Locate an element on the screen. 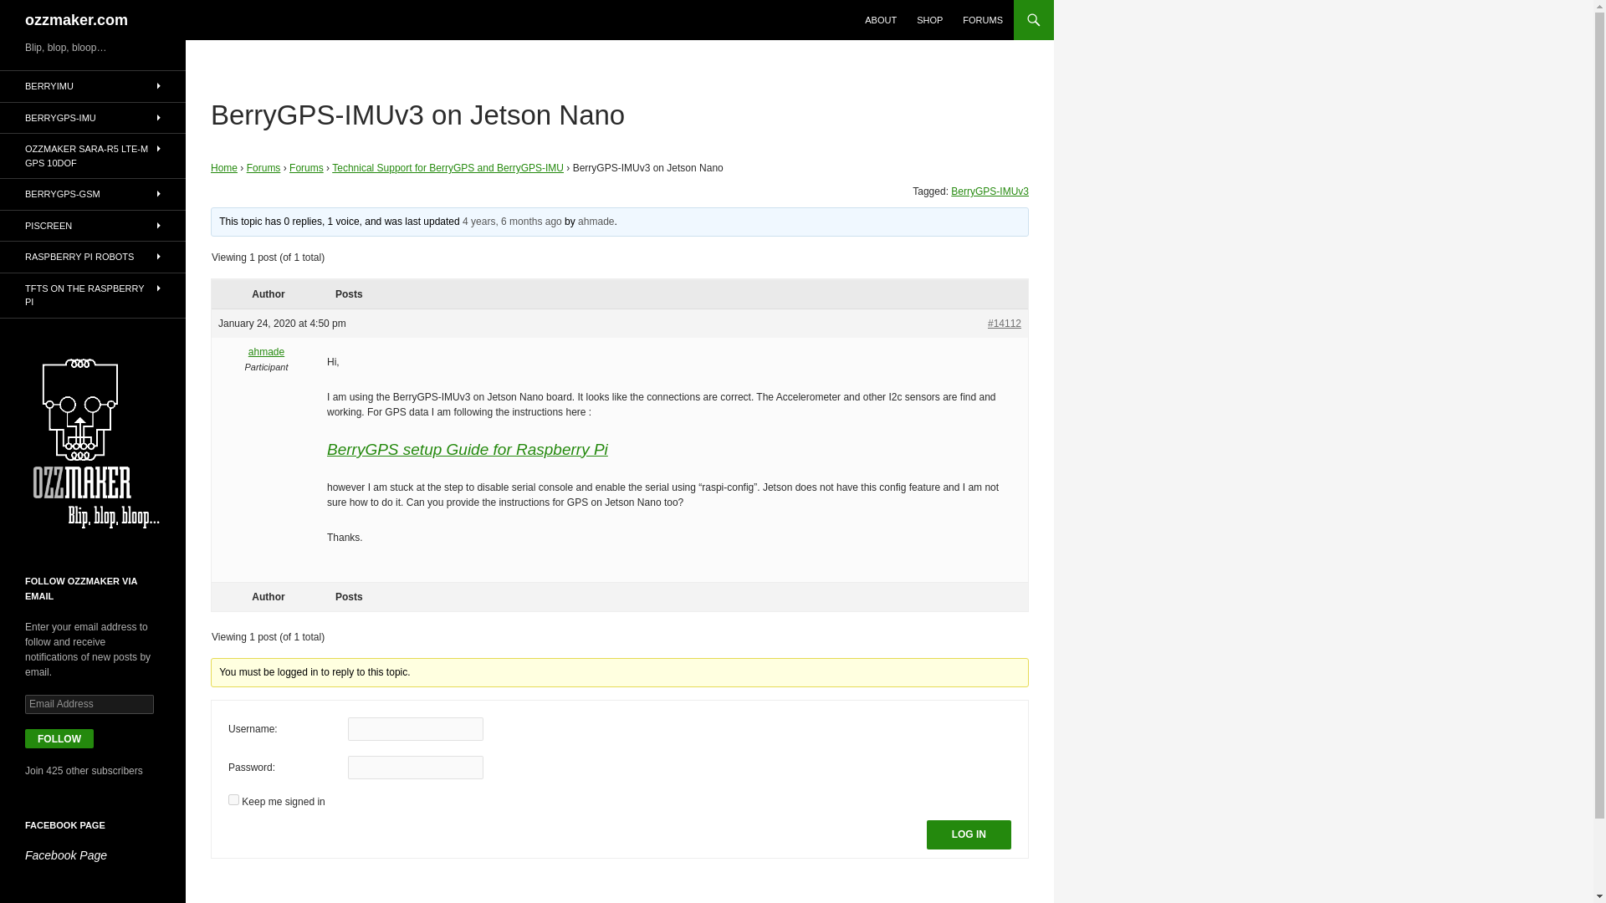  LOG IN is located at coordinates (969, 834).